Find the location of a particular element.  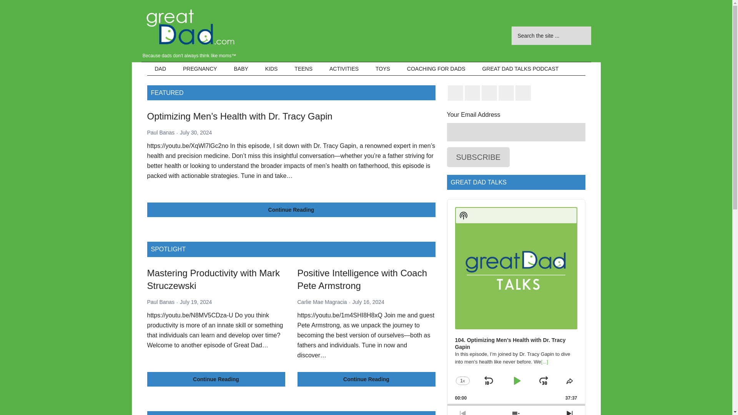

0 is located at coordinates (516, 405).